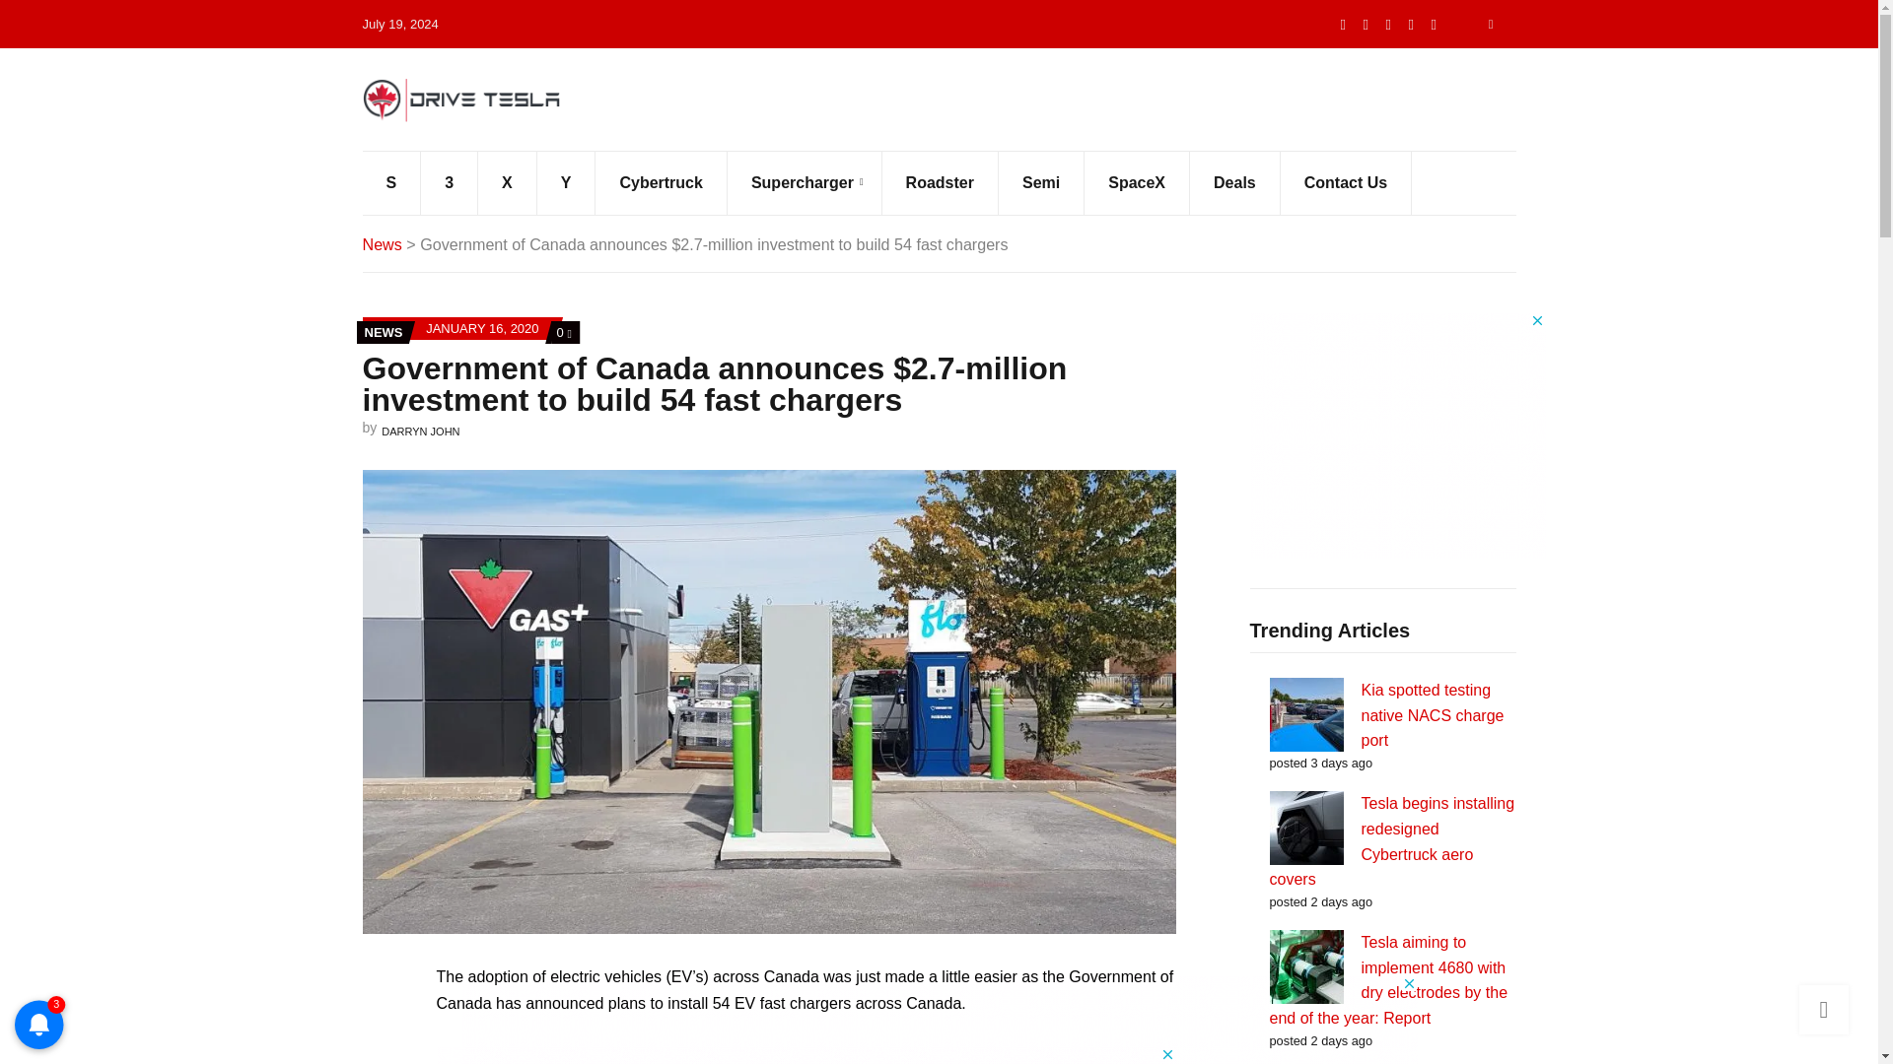 The image size is (1893, 1064). What do you see at coordinates (383, 244) in the screenshot?
I see `Go to the News category archives.` at bounding box center [383, 244].